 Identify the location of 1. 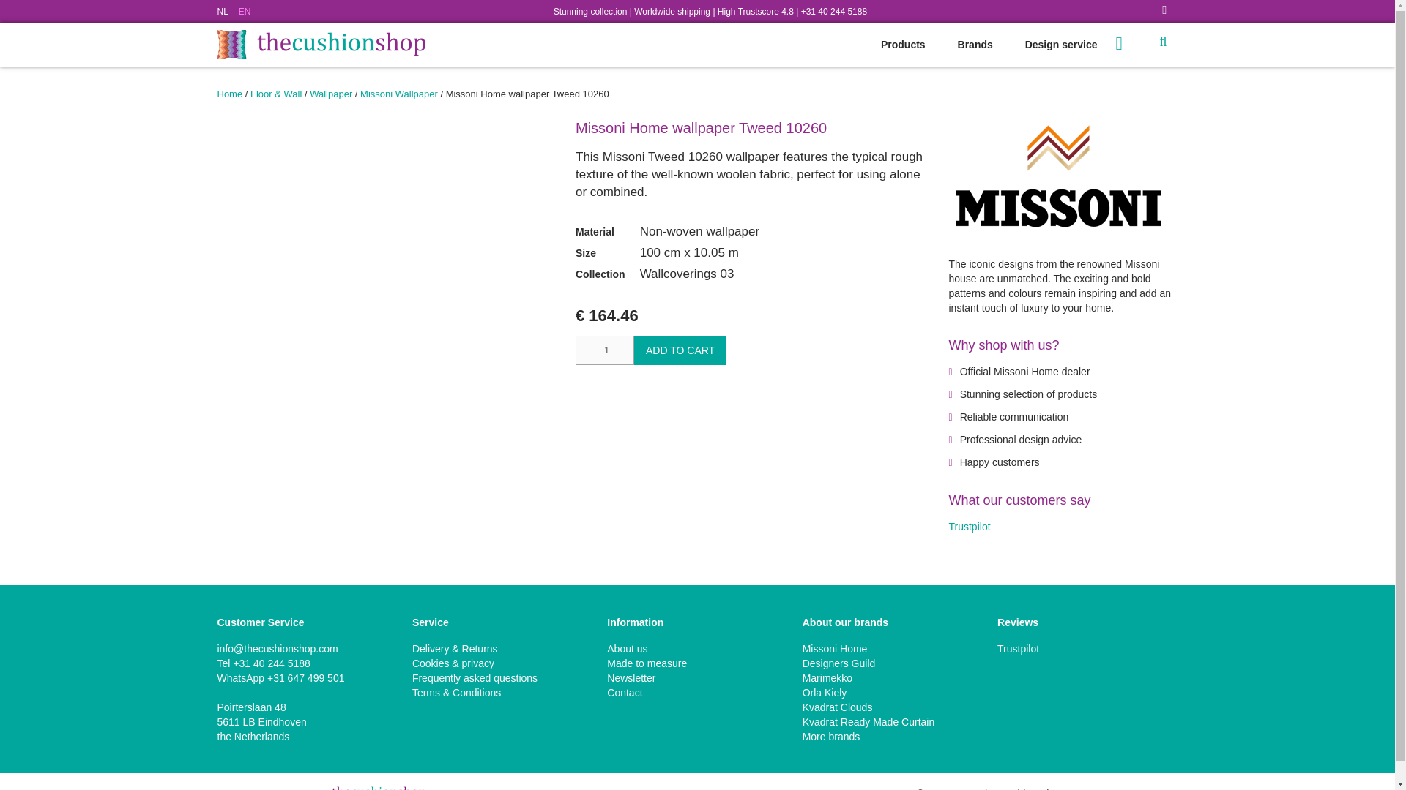
(604, 350).